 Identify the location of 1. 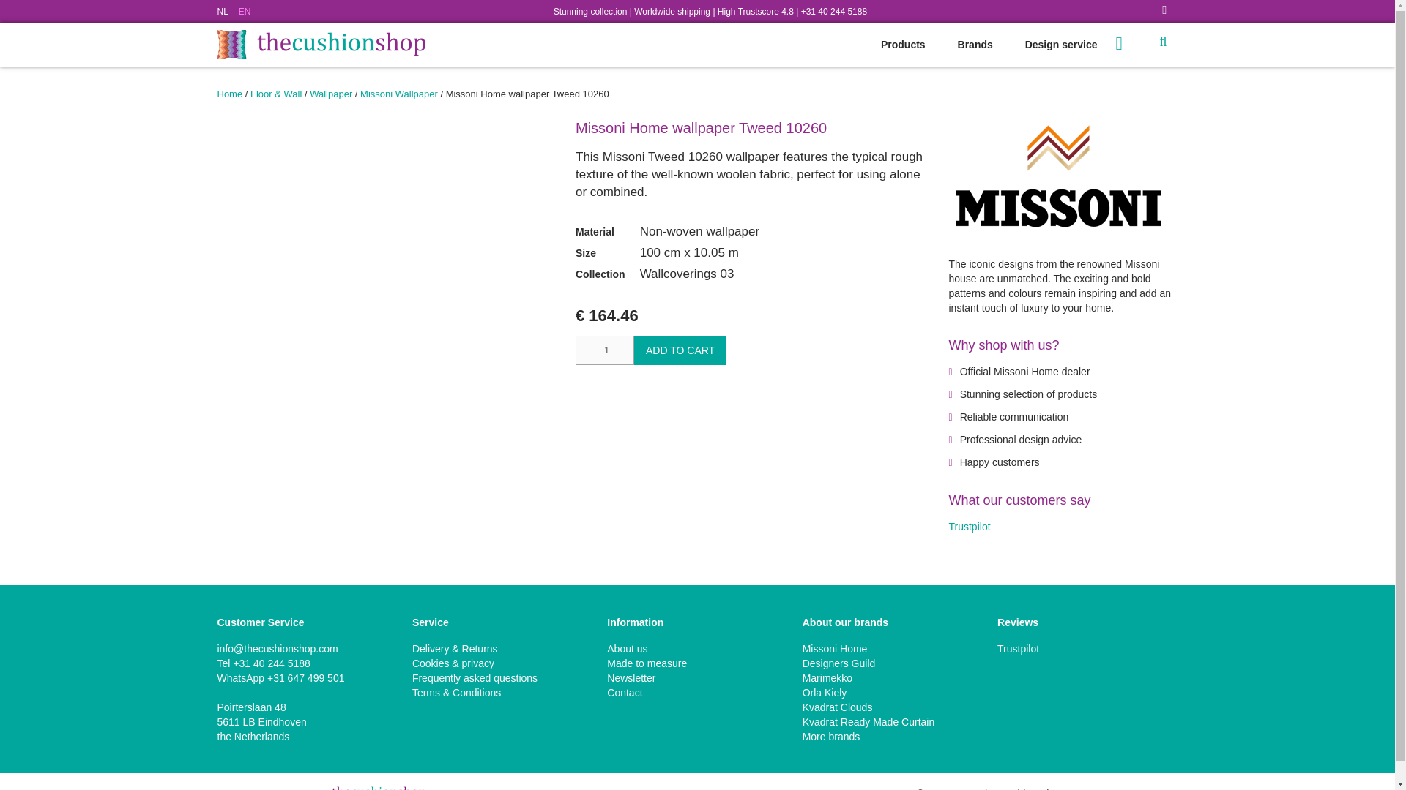
(604, 350).